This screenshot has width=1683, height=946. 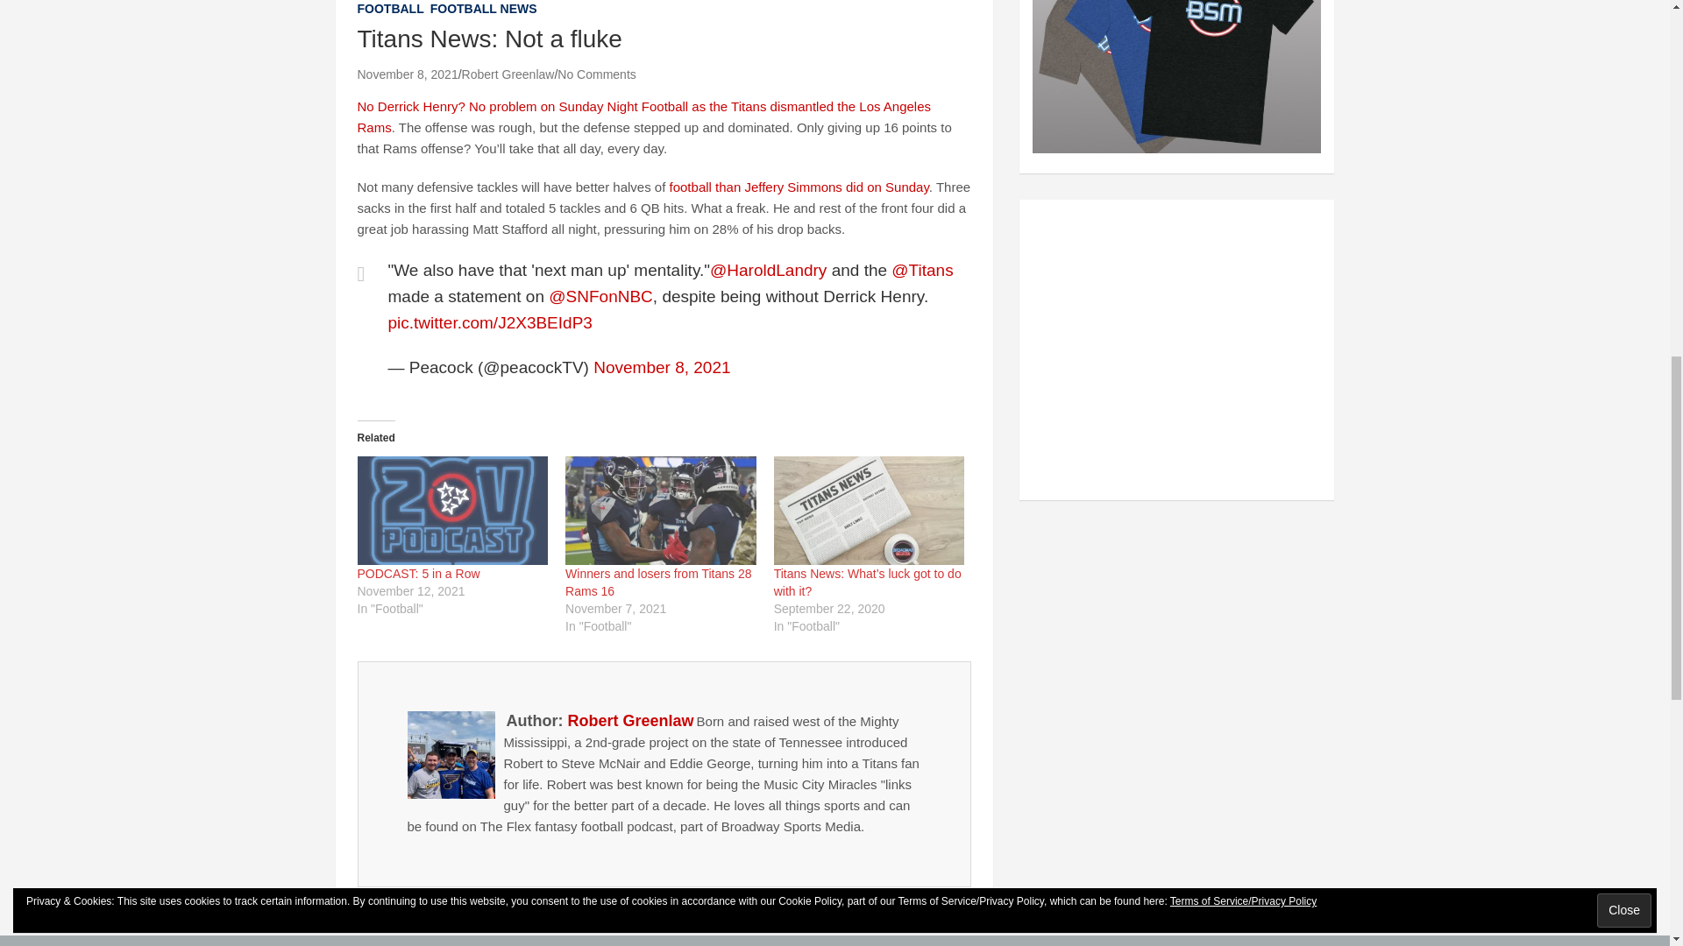 What do you see at coordinates (418, 573) in the screenshot?
I see `PODCAST: 5 in a Row` at bounding box center [418, 573].